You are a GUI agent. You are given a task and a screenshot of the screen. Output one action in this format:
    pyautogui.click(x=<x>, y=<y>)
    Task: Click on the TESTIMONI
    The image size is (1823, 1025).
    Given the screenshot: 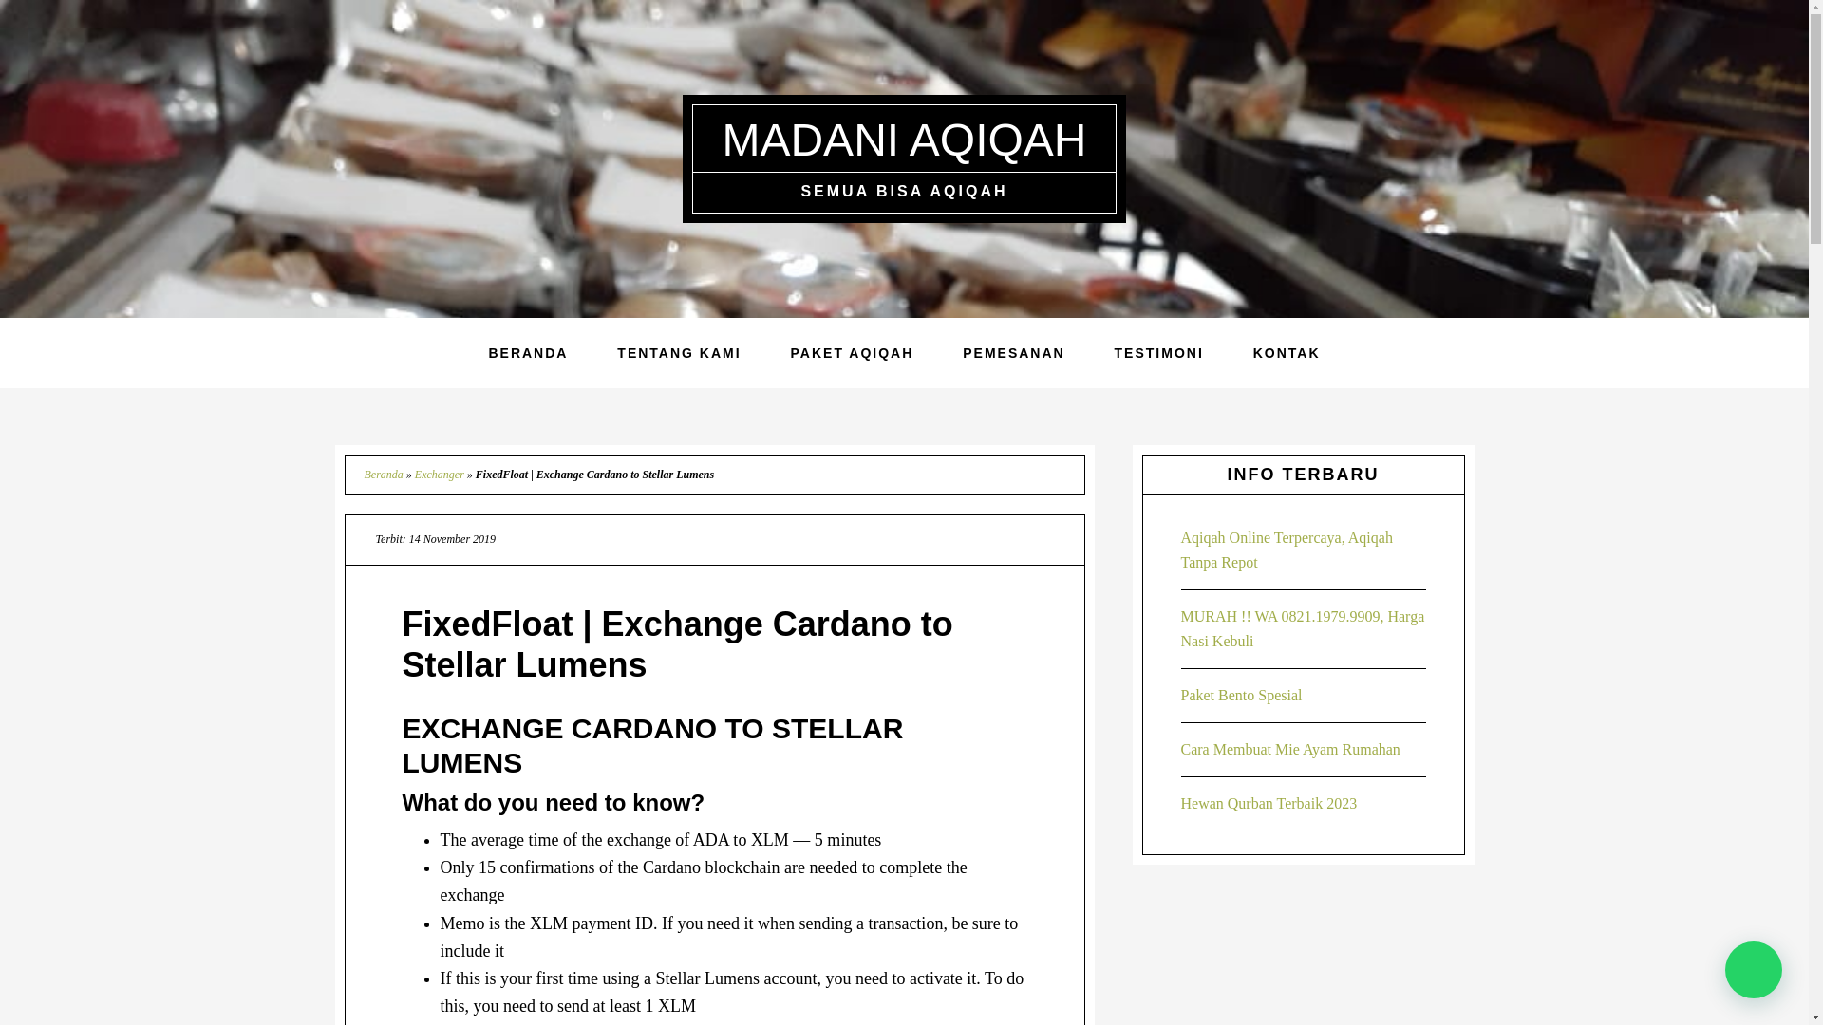 What is the action you would take?
    pyautogui.click(x=1159, y=353)
    